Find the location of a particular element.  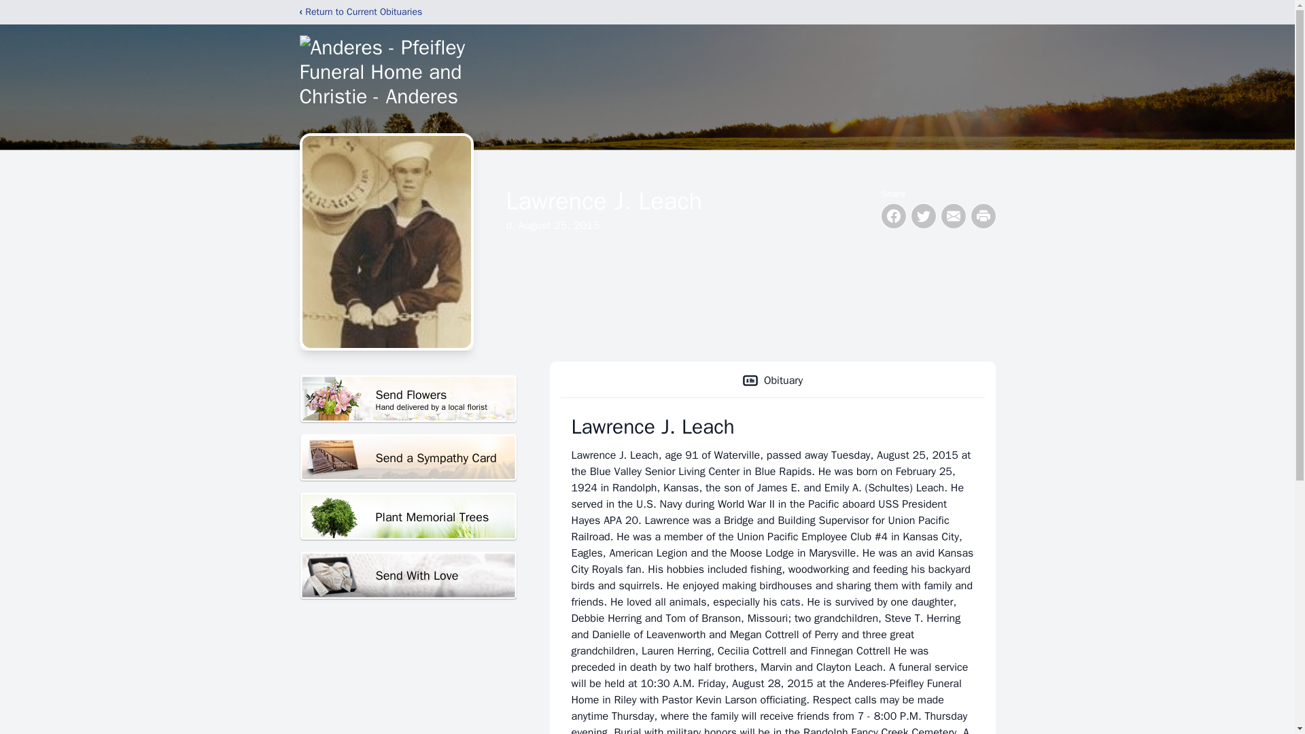

Obituary is located at coordinates (771, 381).